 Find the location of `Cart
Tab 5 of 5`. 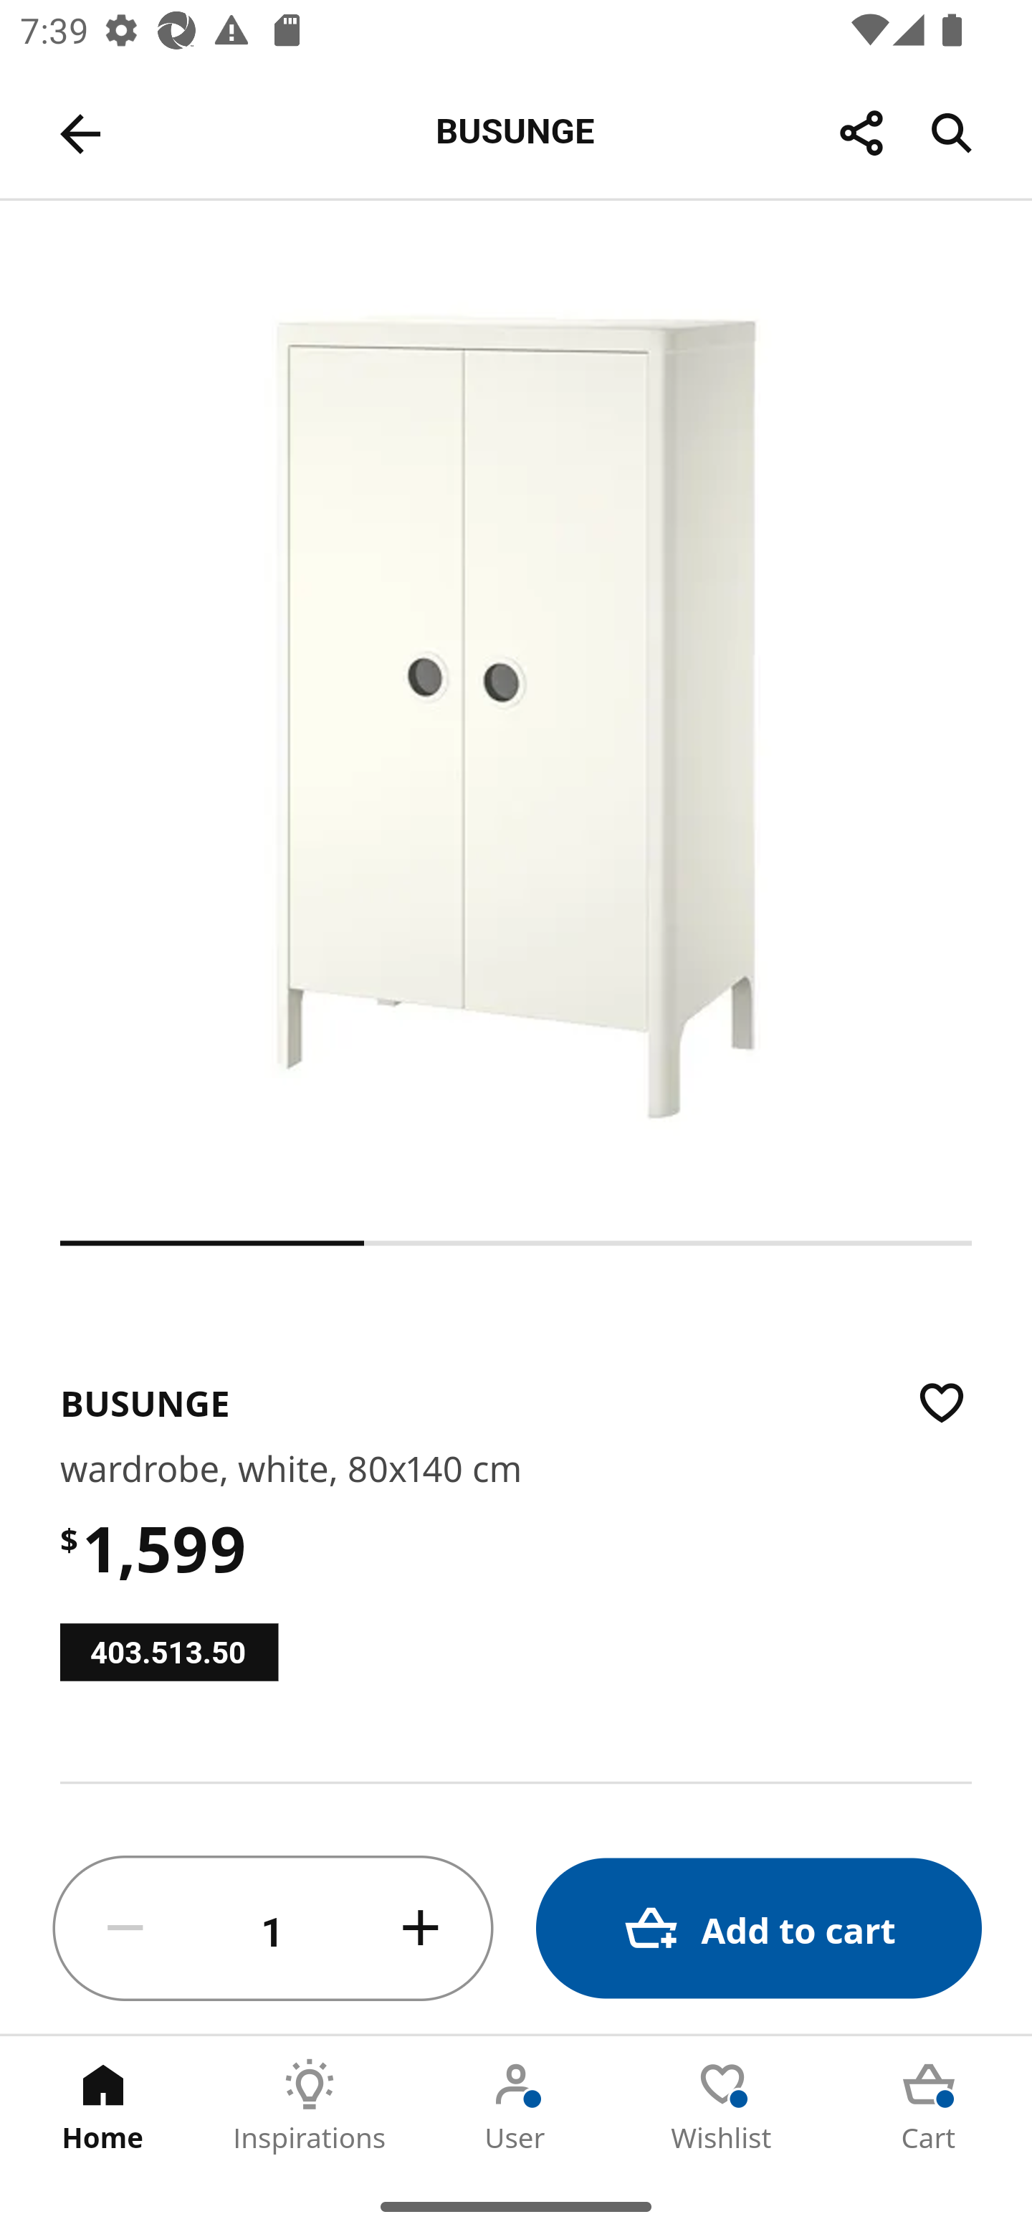

Cart
Tab 5 of 5 is located at coordinates (929, 2106).